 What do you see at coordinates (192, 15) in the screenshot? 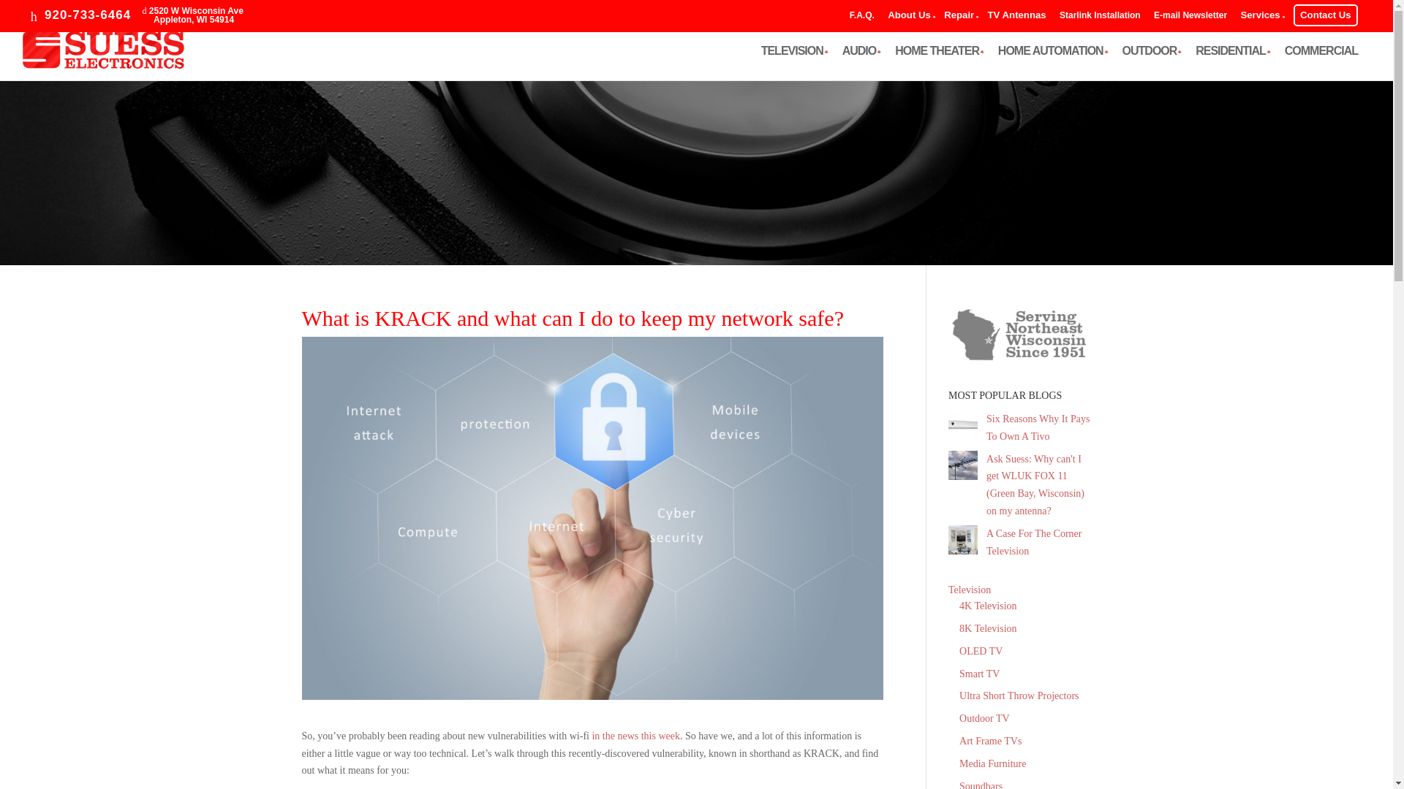
I see `E-mail Newsletter` at bounding box center [192, 15].